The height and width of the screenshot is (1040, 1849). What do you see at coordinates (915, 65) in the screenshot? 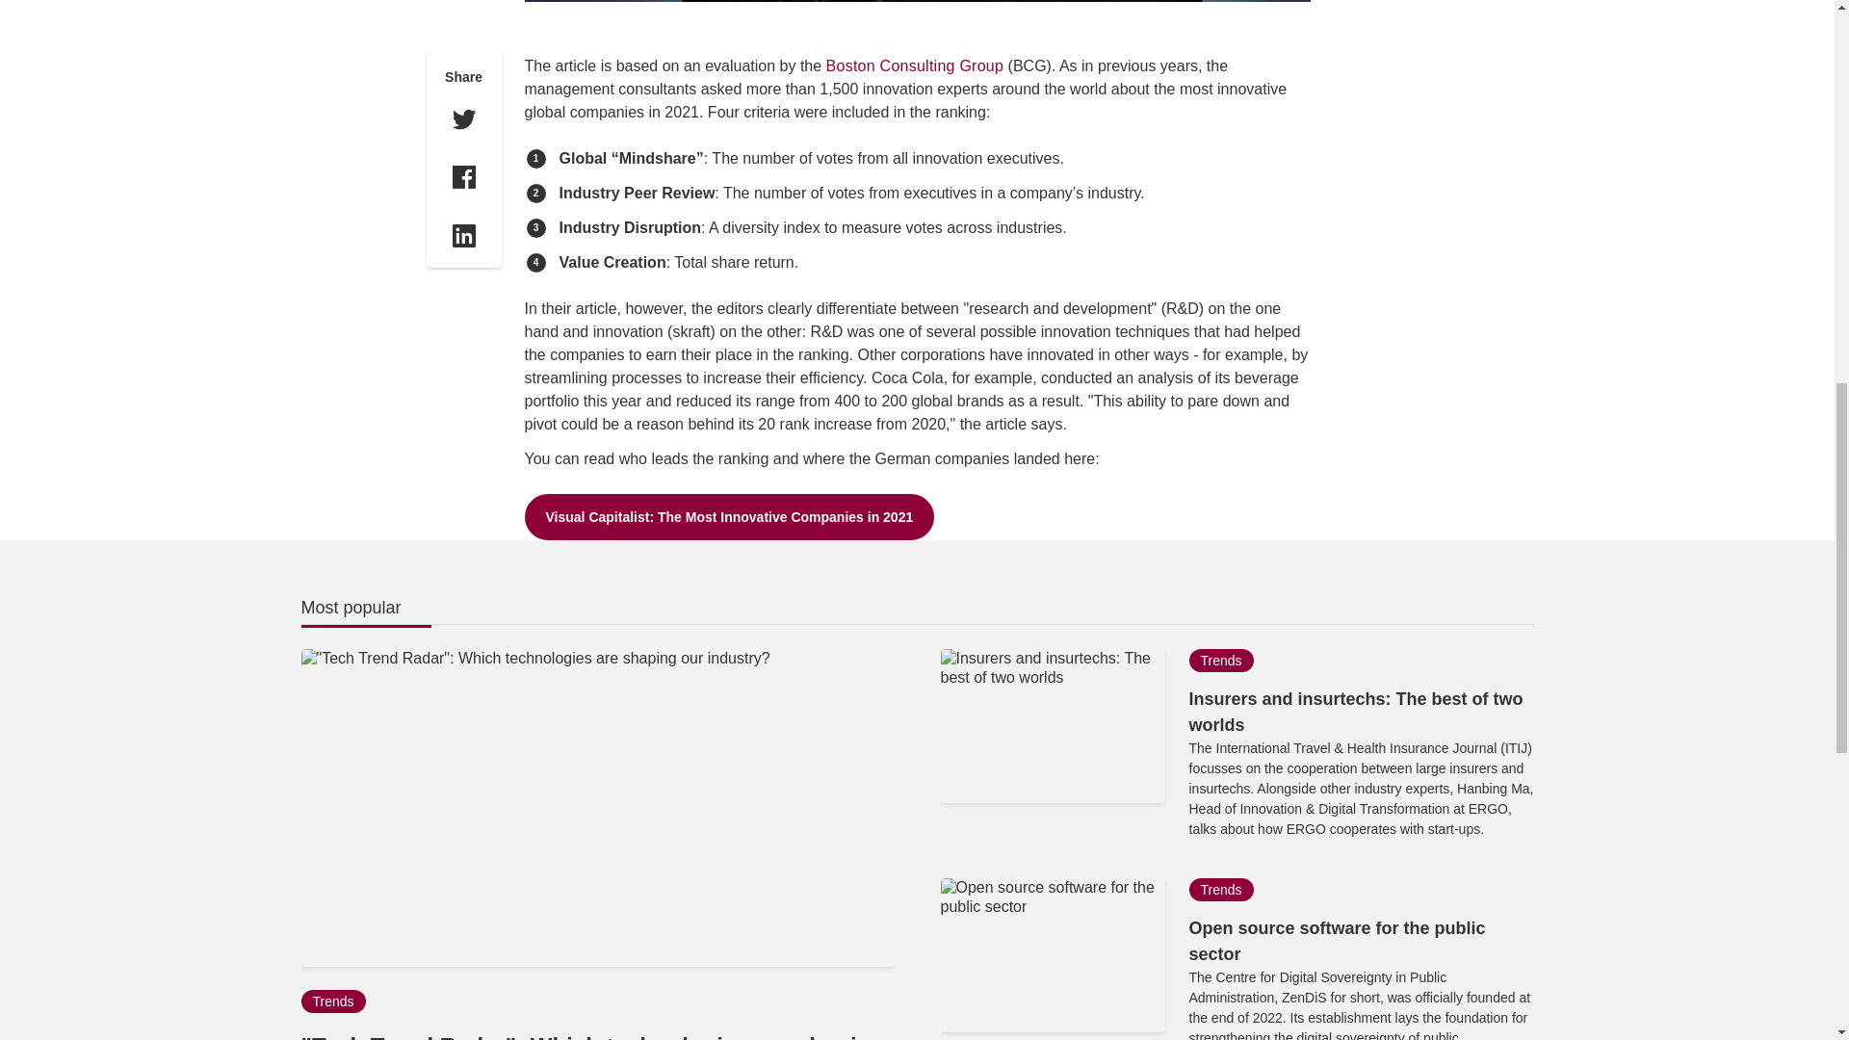
I see `Boston Consulting Group` at bounding box center [915, 65].